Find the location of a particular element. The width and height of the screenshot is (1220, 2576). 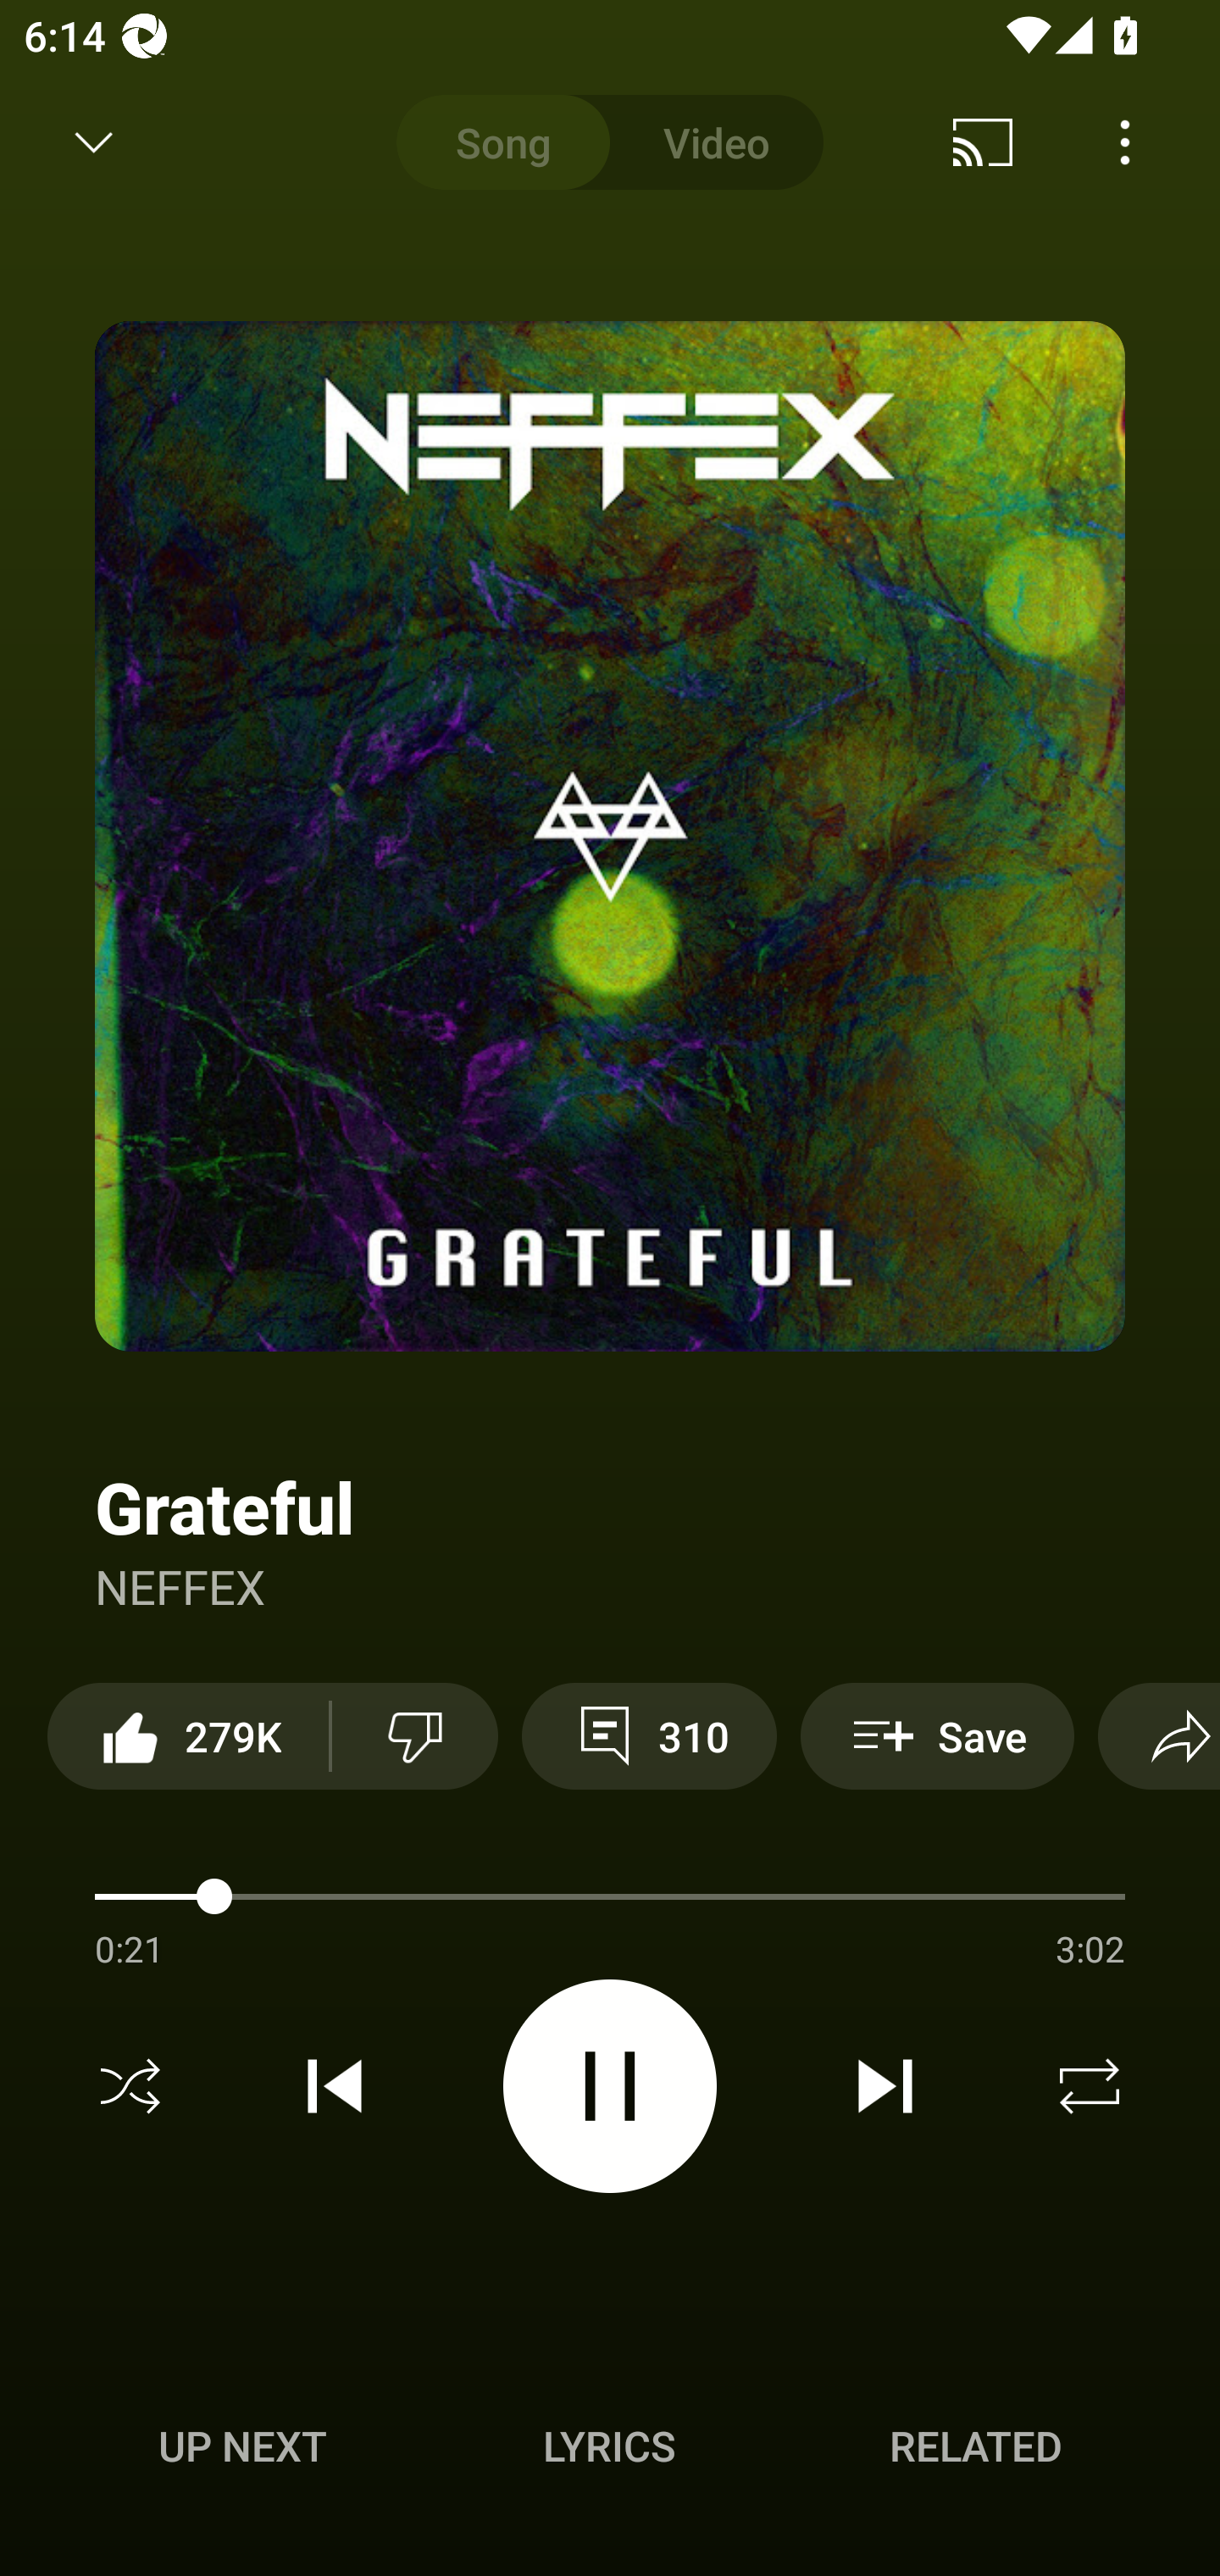

Related RELATED is located at coordinates (976, 2446).